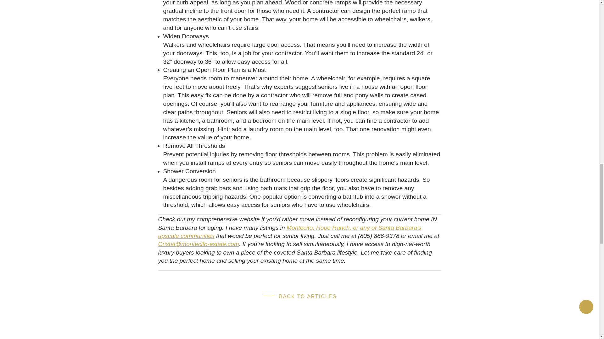 This screenshot has height=339, width=604. Describe the element at coordinates (299, 296) in the screenshot. I see `BACK TO ARTICLES` at that location.